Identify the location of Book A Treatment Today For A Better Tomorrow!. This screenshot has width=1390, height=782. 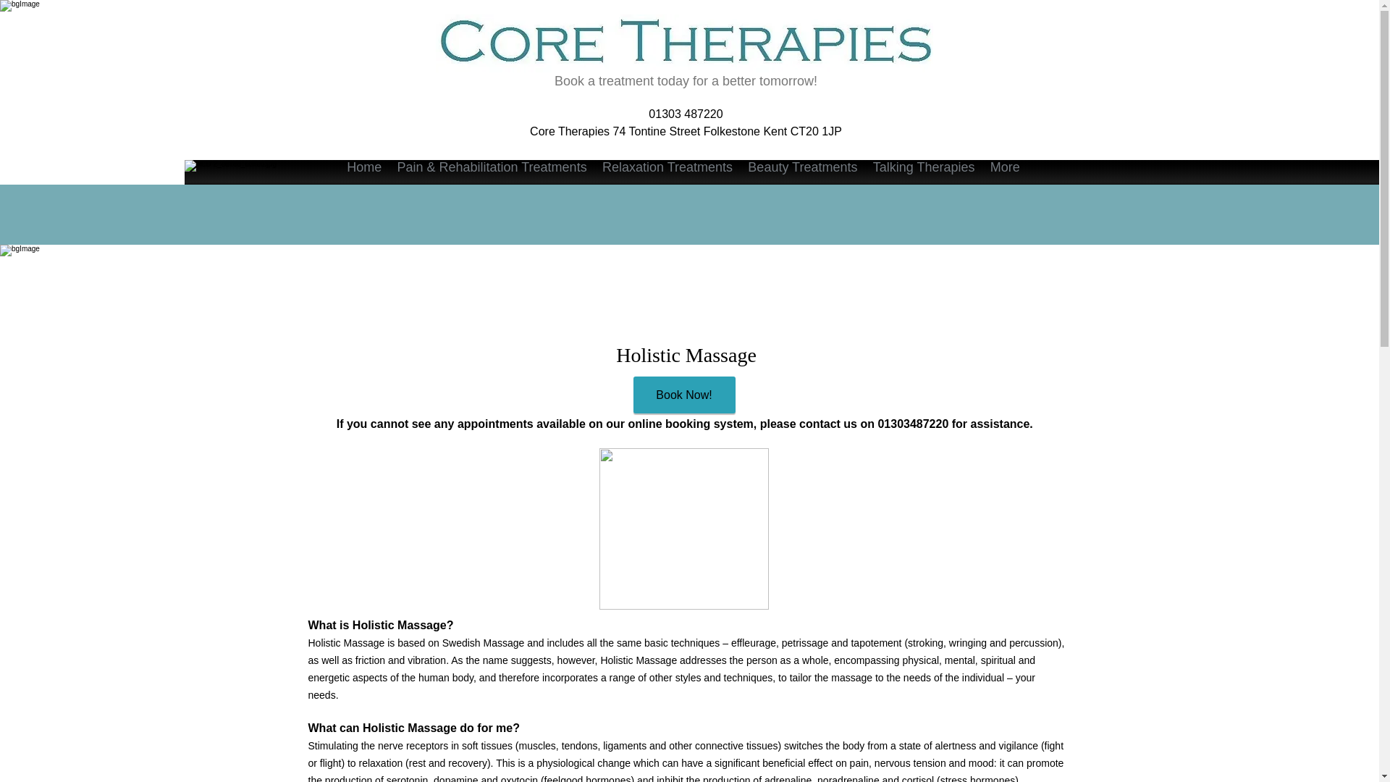
(684, 43).